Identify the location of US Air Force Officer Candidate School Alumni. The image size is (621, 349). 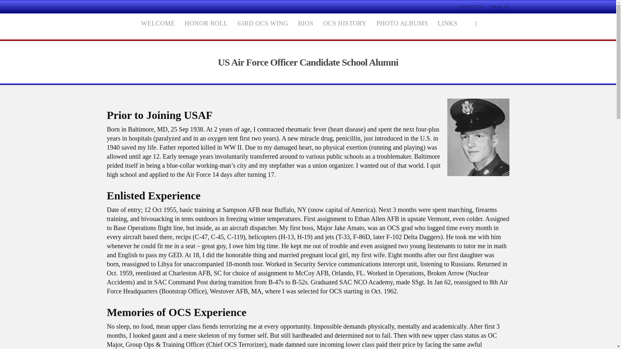
(308, 62).